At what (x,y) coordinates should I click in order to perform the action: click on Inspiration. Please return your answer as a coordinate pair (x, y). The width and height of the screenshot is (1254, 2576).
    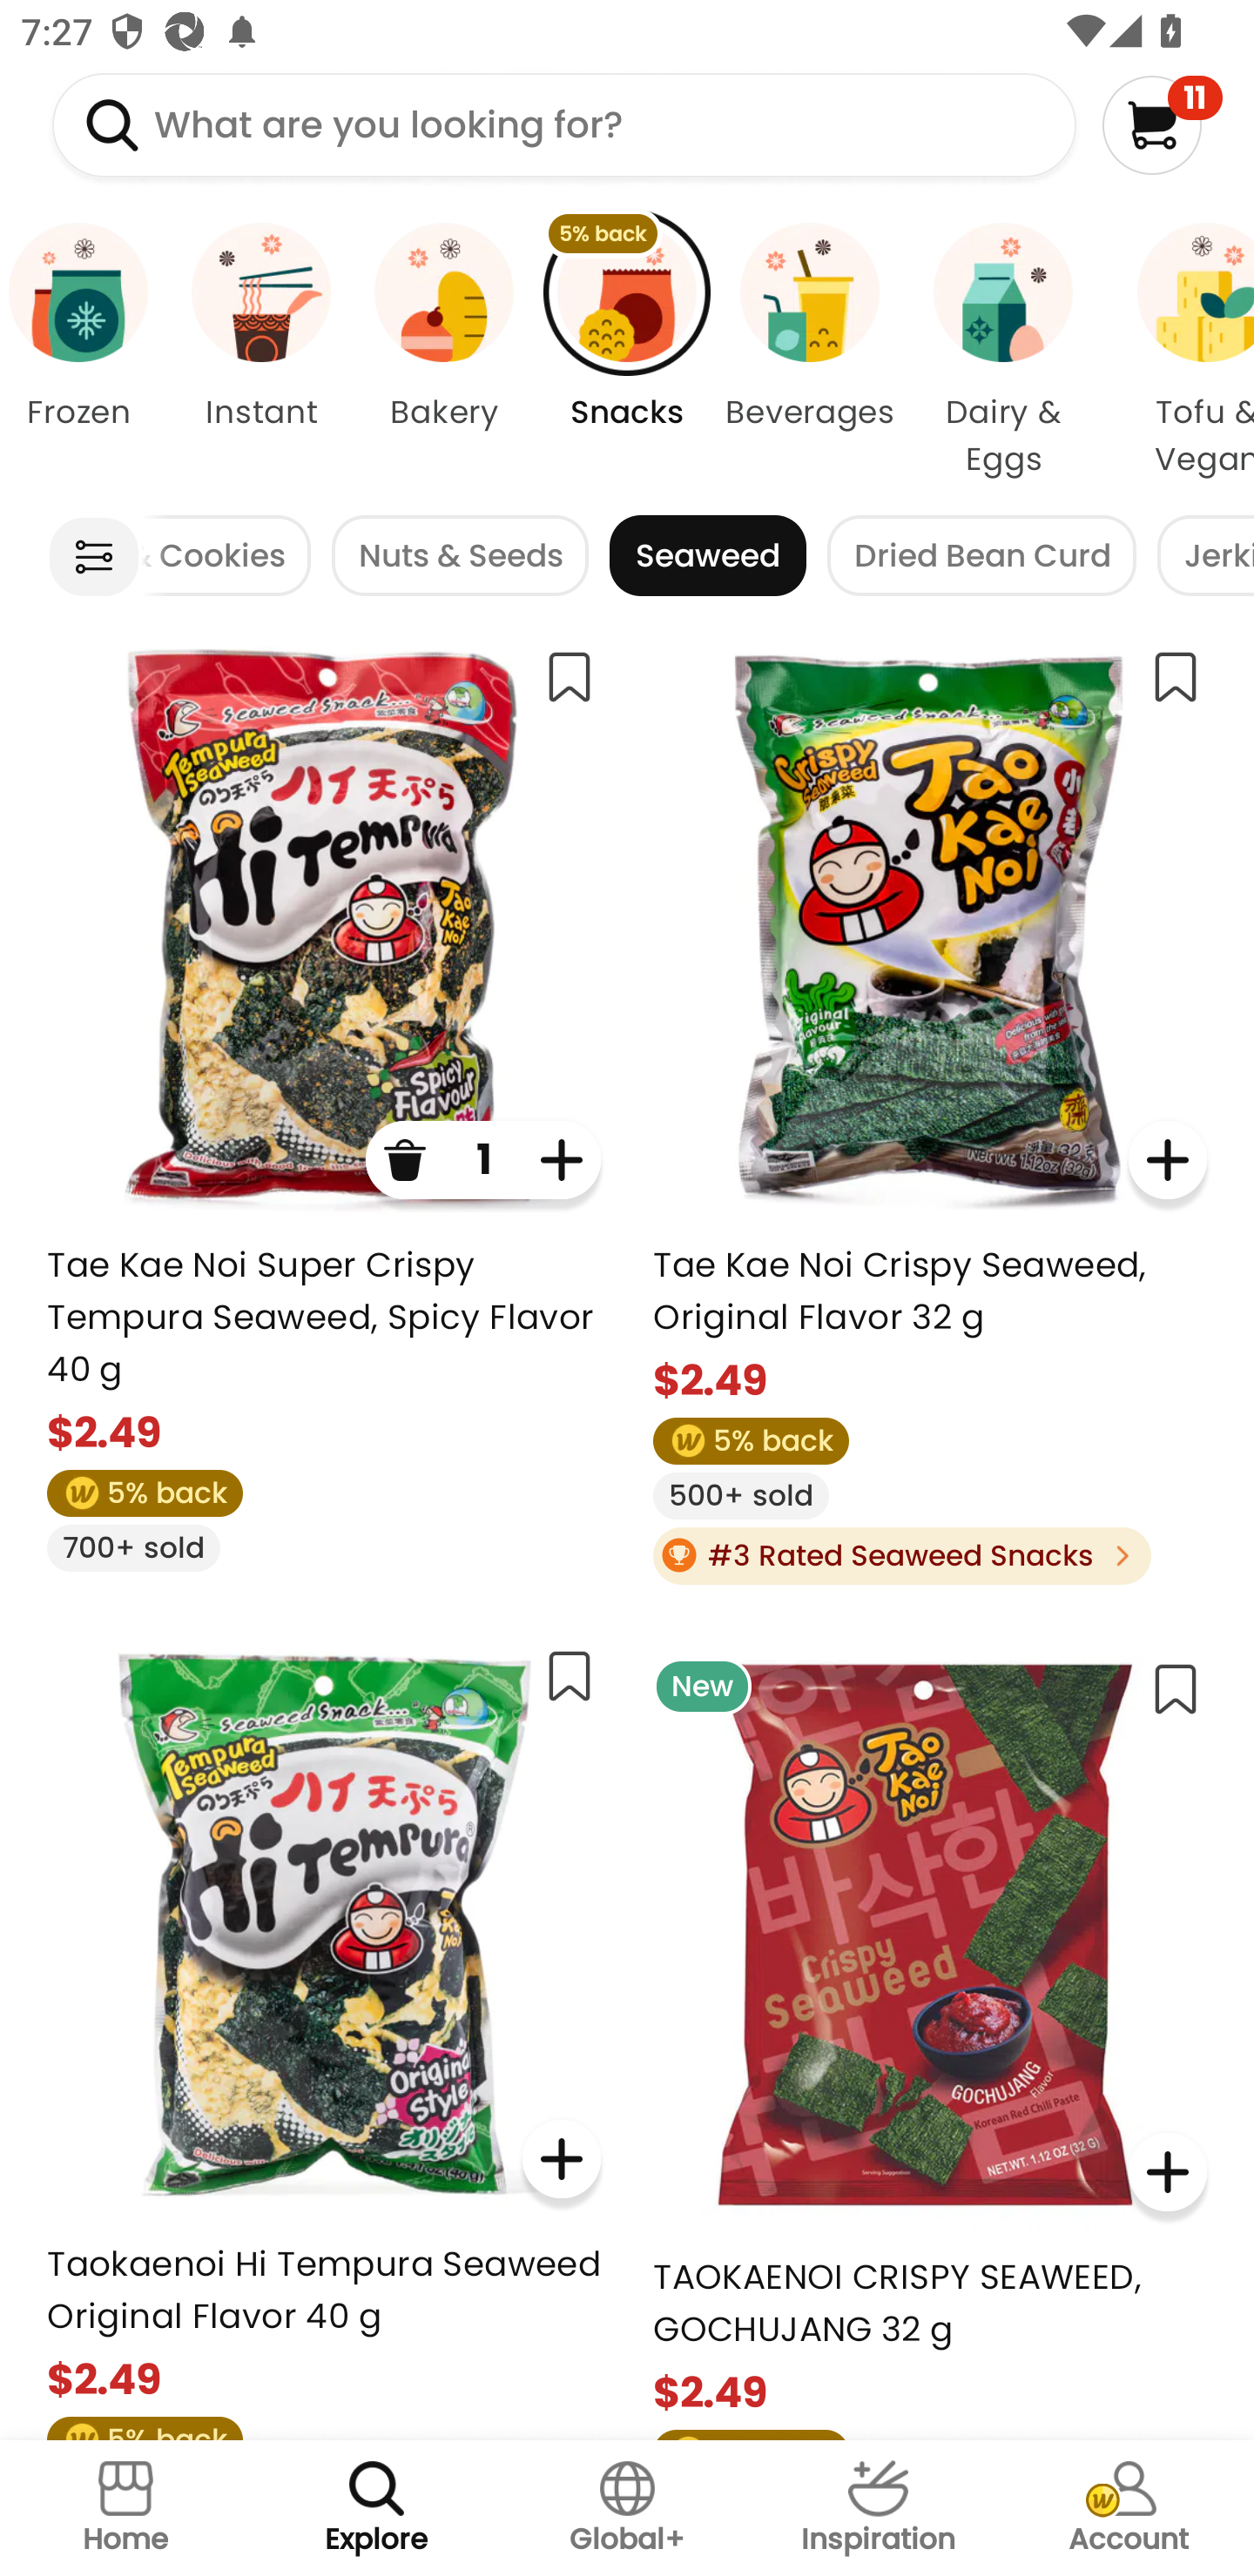
    Looking at the image, I should click on (878, 2508).